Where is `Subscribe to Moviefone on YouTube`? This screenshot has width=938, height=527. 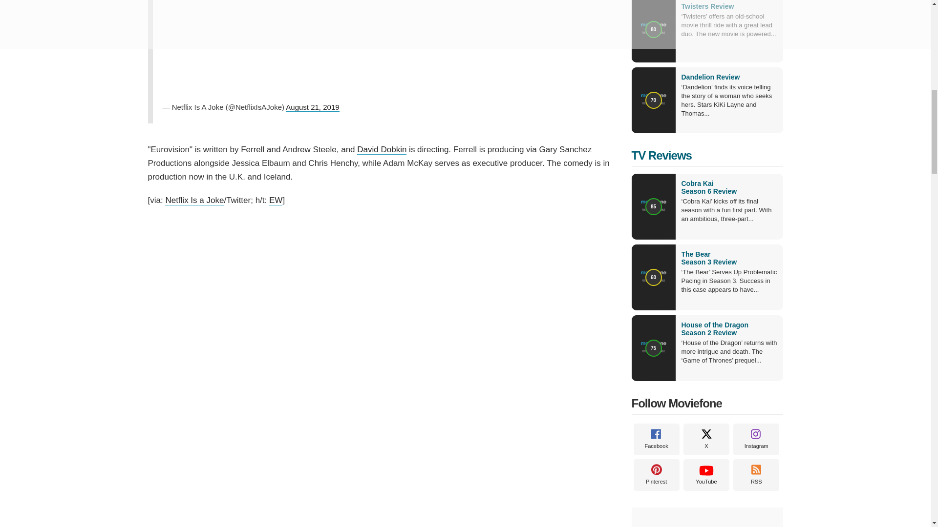
Subscribe to Moviefone on YouTube is located at coordinates (706, 474).